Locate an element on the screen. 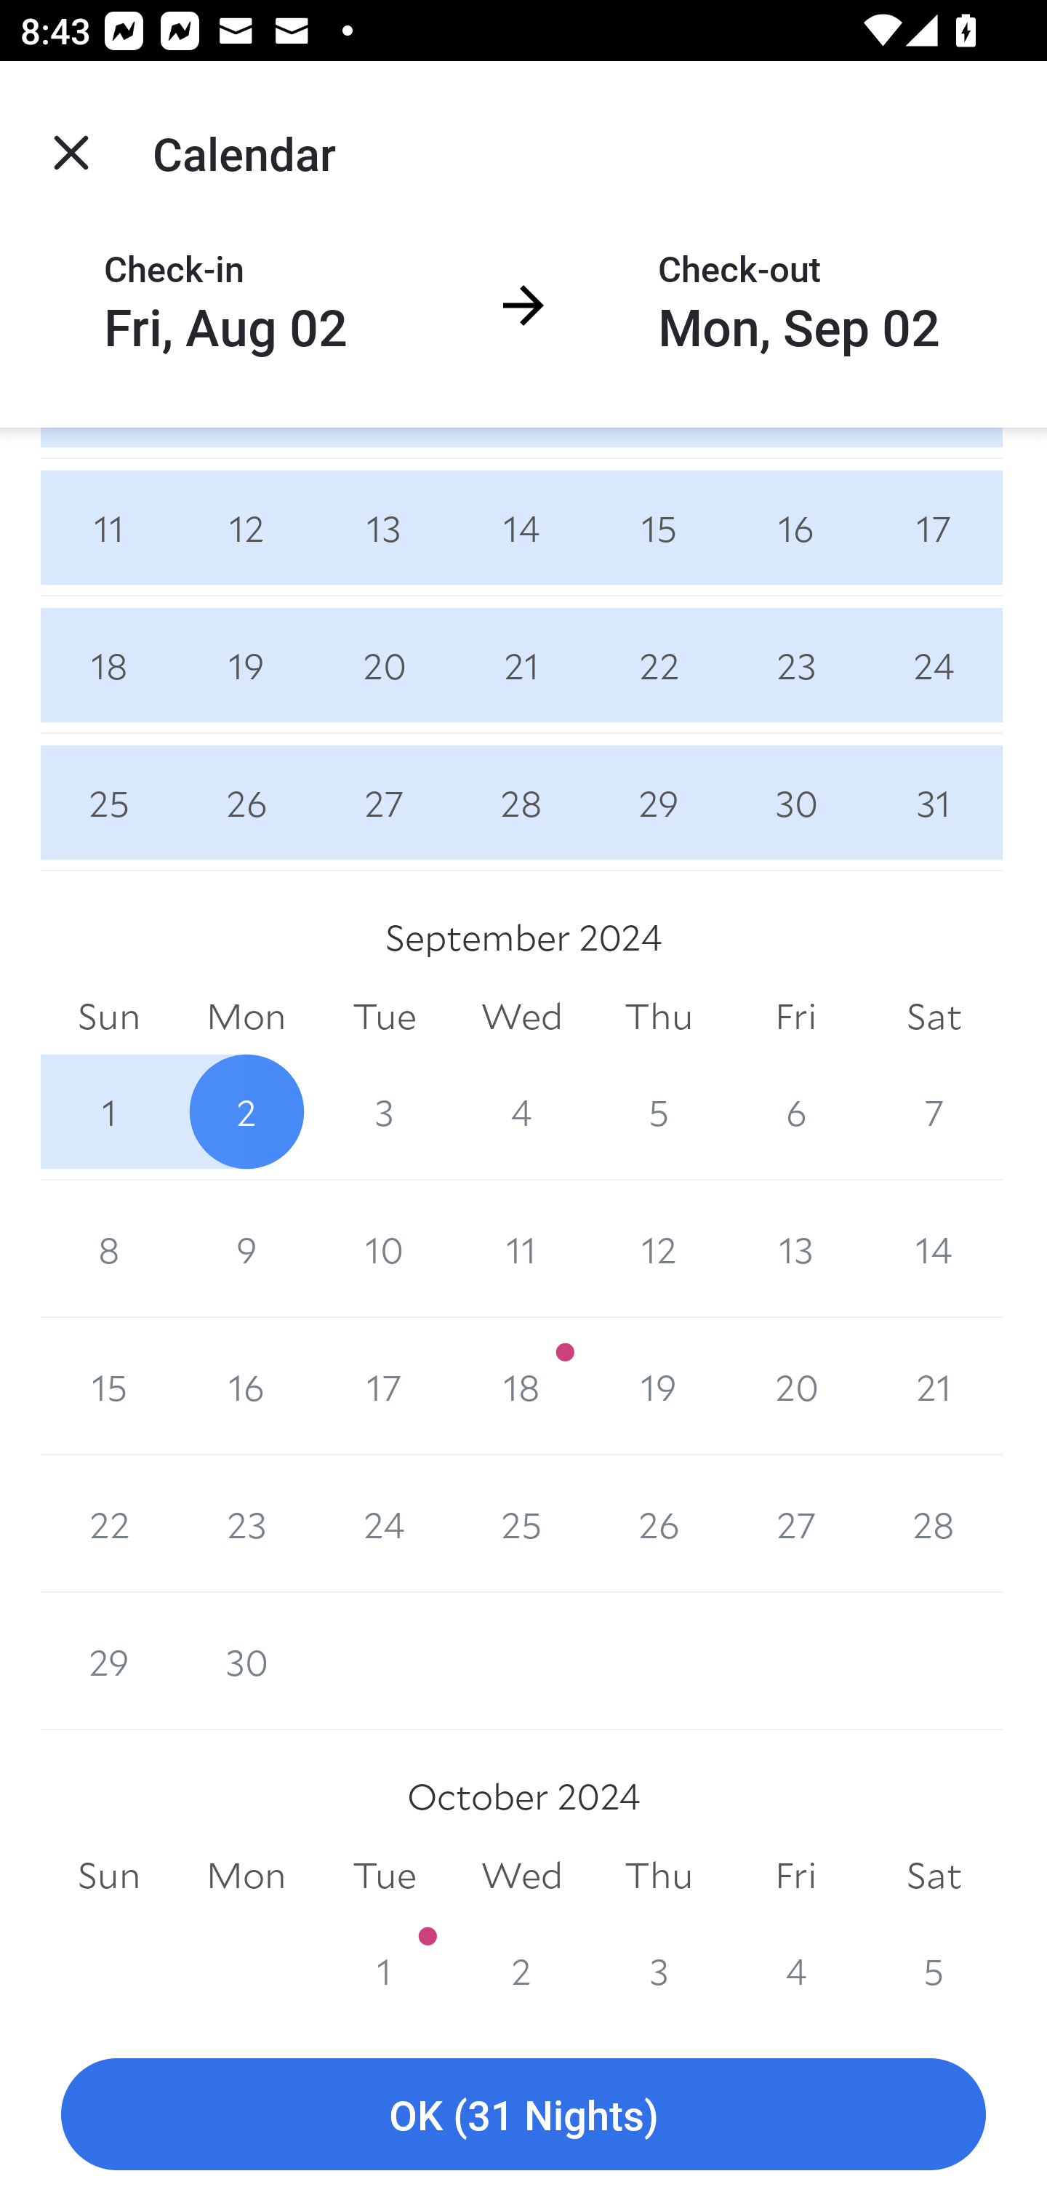  Sat is located at coordinates (934, 1876).